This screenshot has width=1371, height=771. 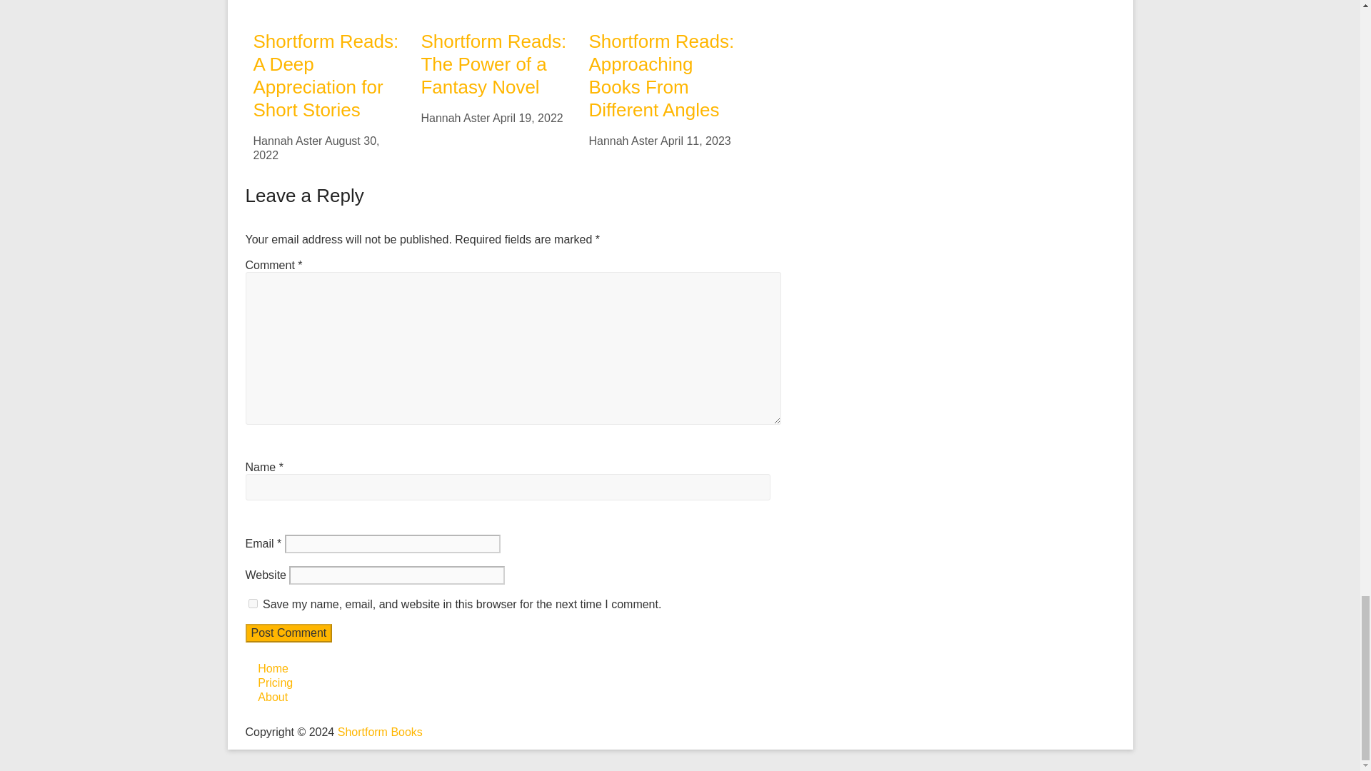 What do you see at coordinates (455, 117) in the screenshot?
I see `Hannah Aster` at bounding box center [455, 117].